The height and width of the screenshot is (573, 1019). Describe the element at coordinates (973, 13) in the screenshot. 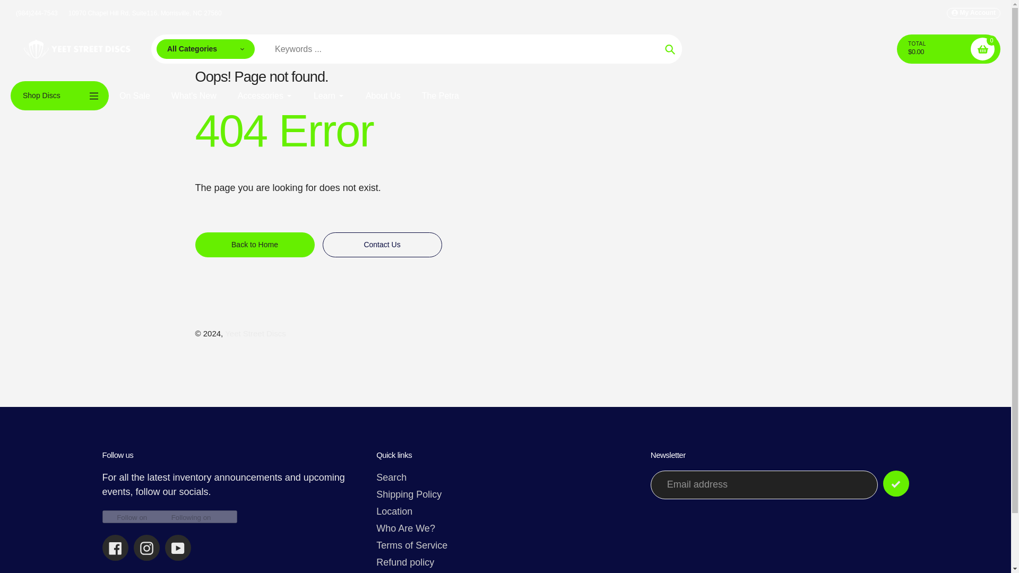

I see `My Account` at that location.